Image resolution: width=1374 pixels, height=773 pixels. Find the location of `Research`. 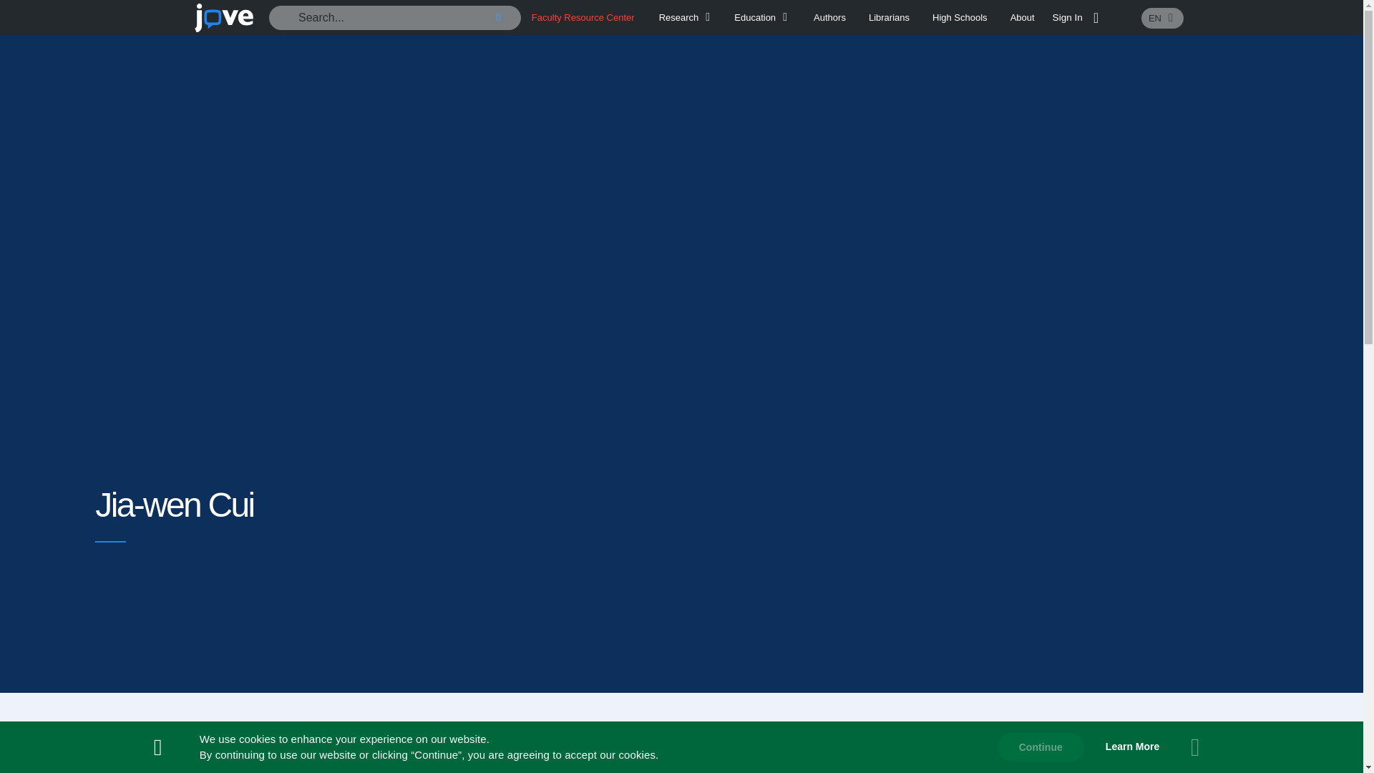

Research is located at coordinates (687, 17).